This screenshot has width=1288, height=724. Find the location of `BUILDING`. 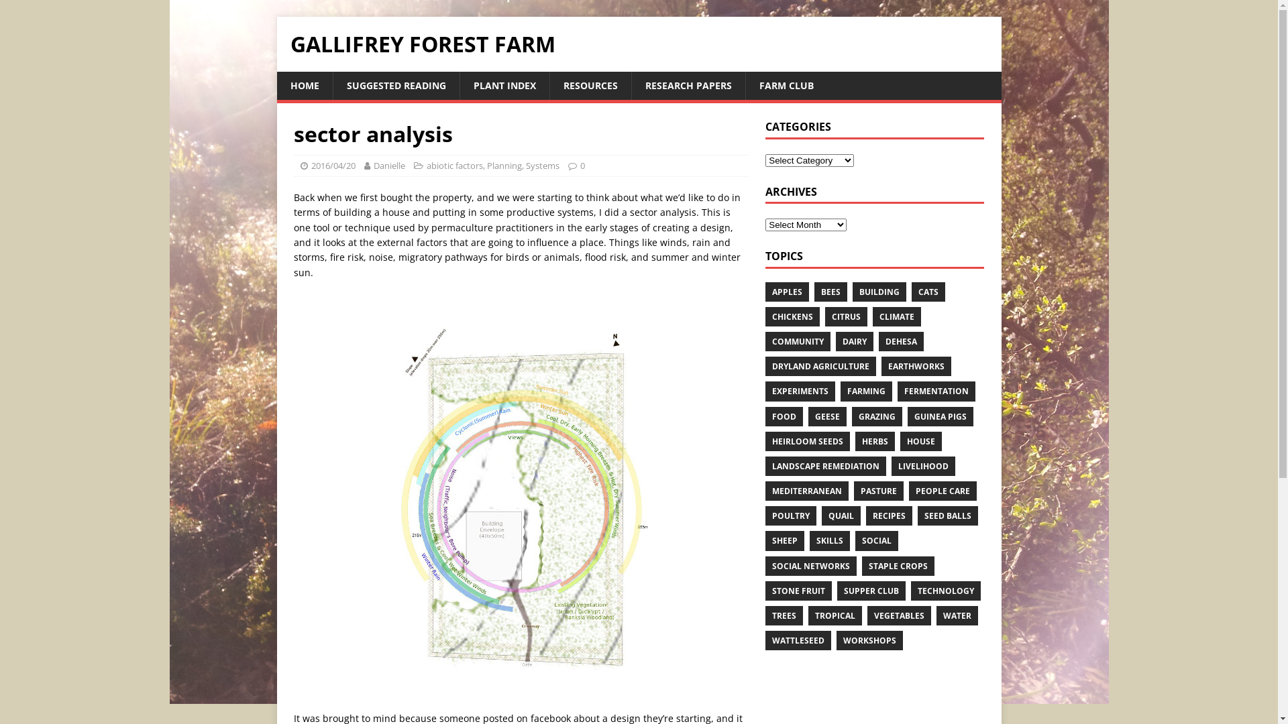

BUILDING is located at coordinates (879, 292).